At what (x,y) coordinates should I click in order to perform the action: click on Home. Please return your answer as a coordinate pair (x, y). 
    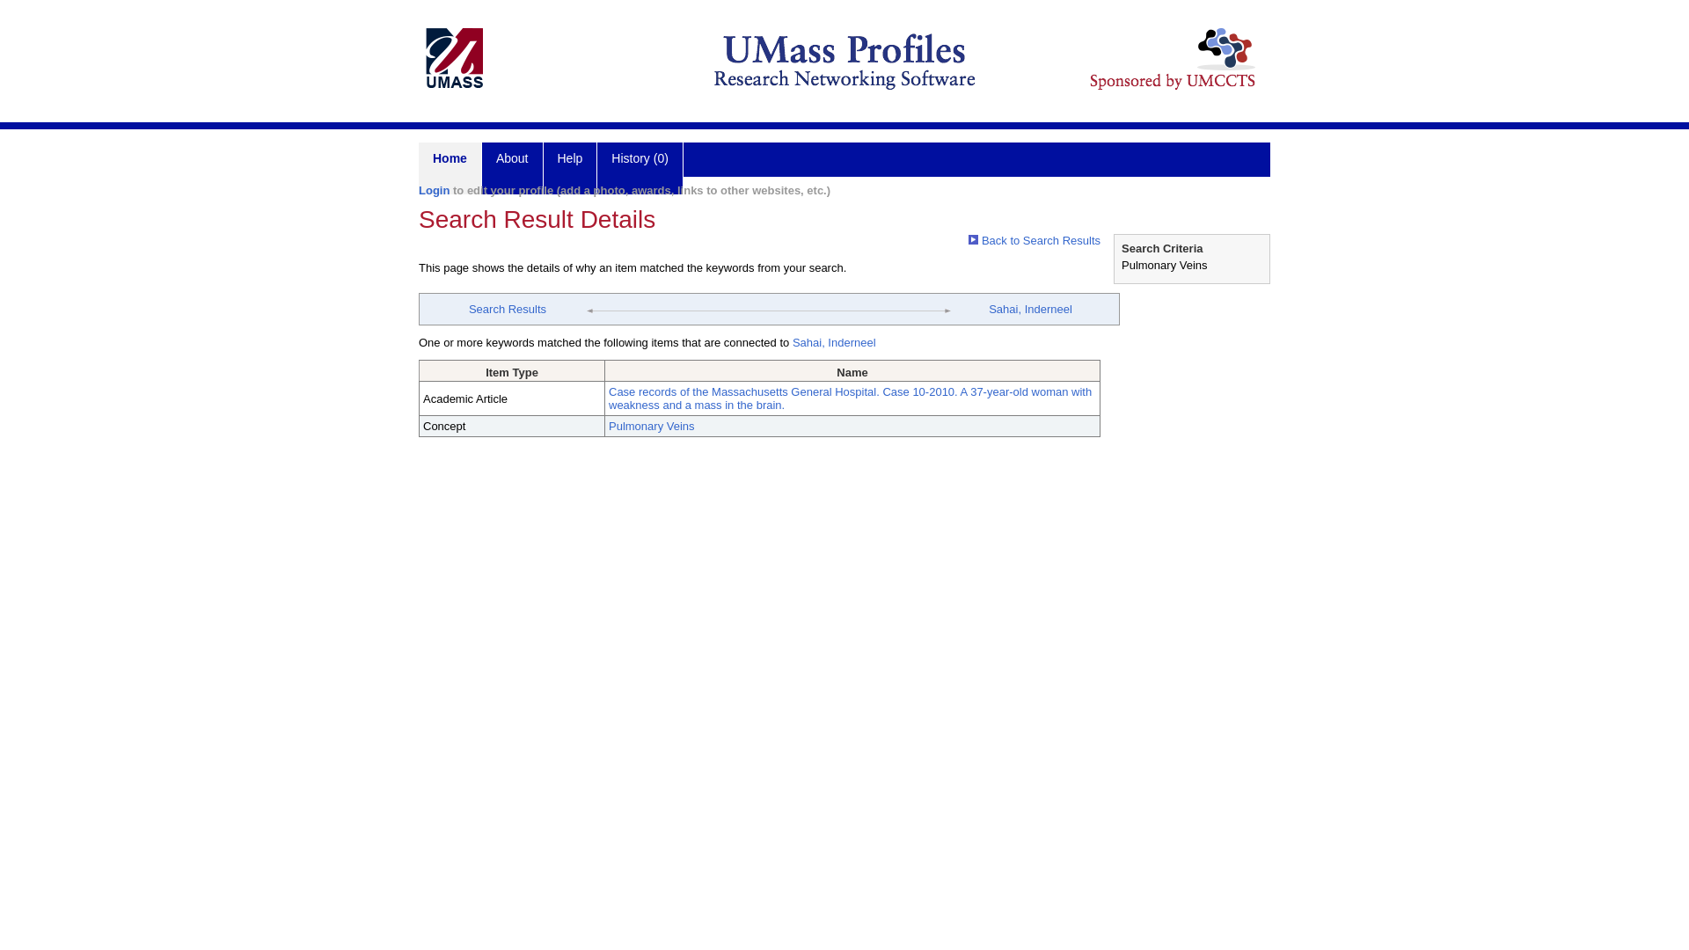
    Looking at the image, I should click on (450, 169).